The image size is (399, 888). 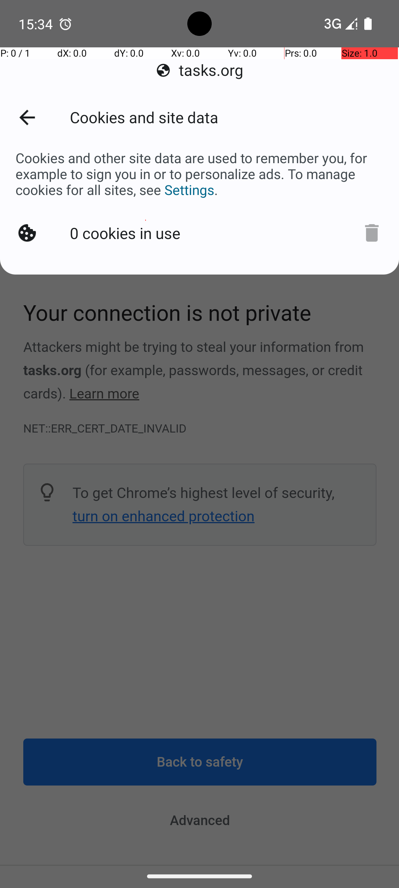 What do you see at coordinates (126, 232) in the screenshot?
I see `0 cookies in use` at bounding box center [126, 232].